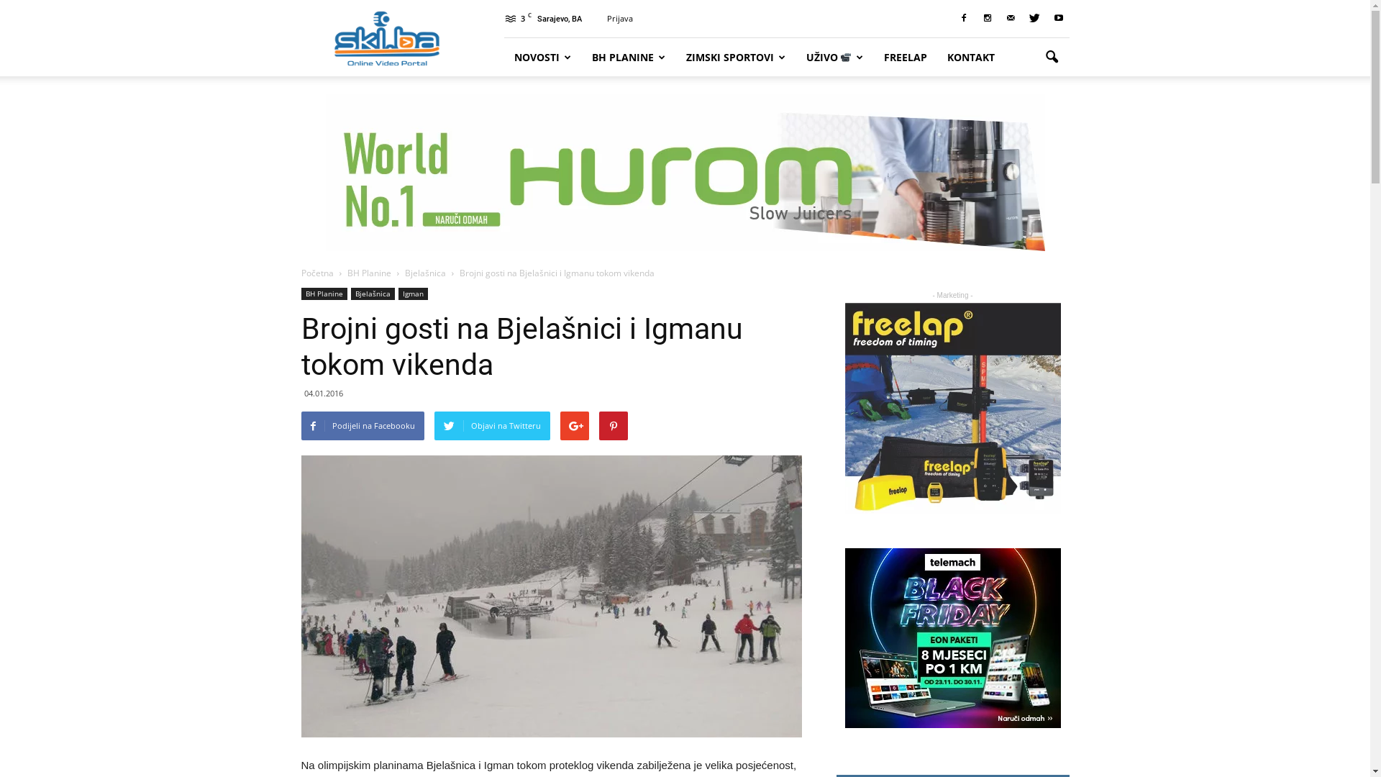 The image size is (1381, 777). Describe the element at coordinates (1058, 19) in the screenshot. I see `Youtube` at that location.